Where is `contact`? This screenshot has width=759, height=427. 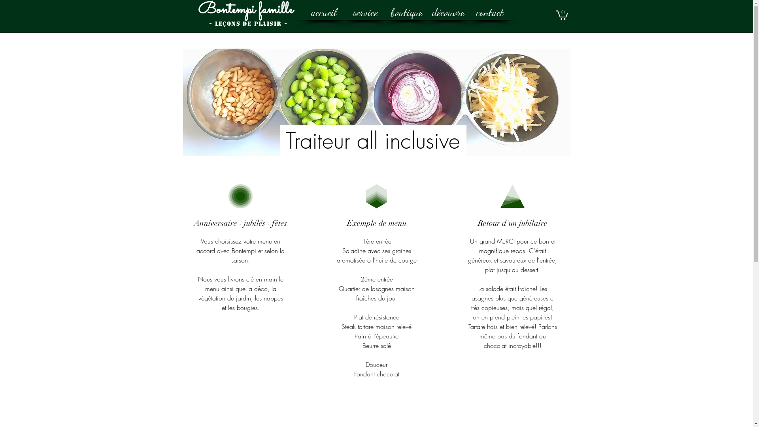
contact is located at coordinates (489, 13).